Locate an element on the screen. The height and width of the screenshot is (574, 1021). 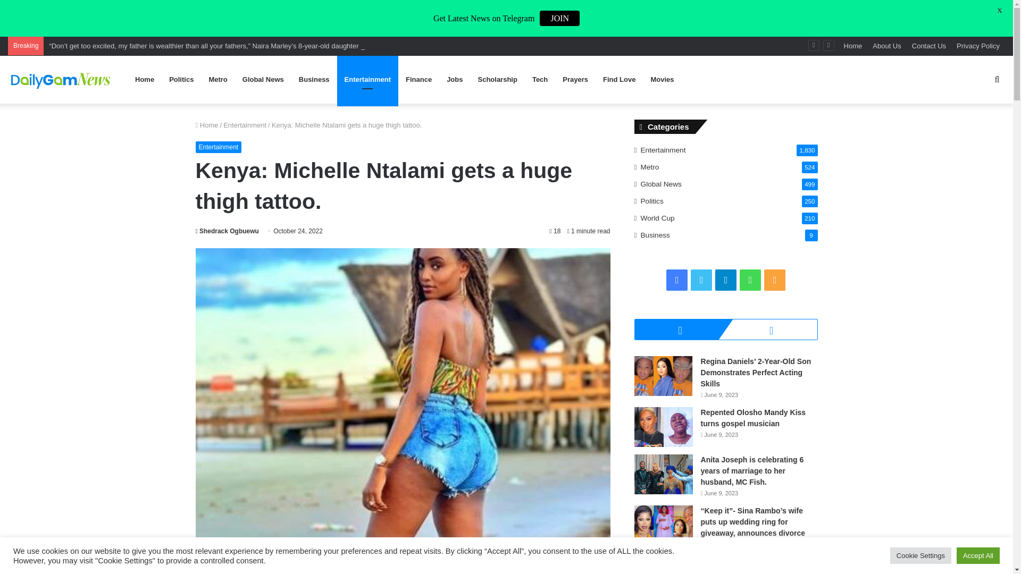
Business is located at coordinates (314, 80).